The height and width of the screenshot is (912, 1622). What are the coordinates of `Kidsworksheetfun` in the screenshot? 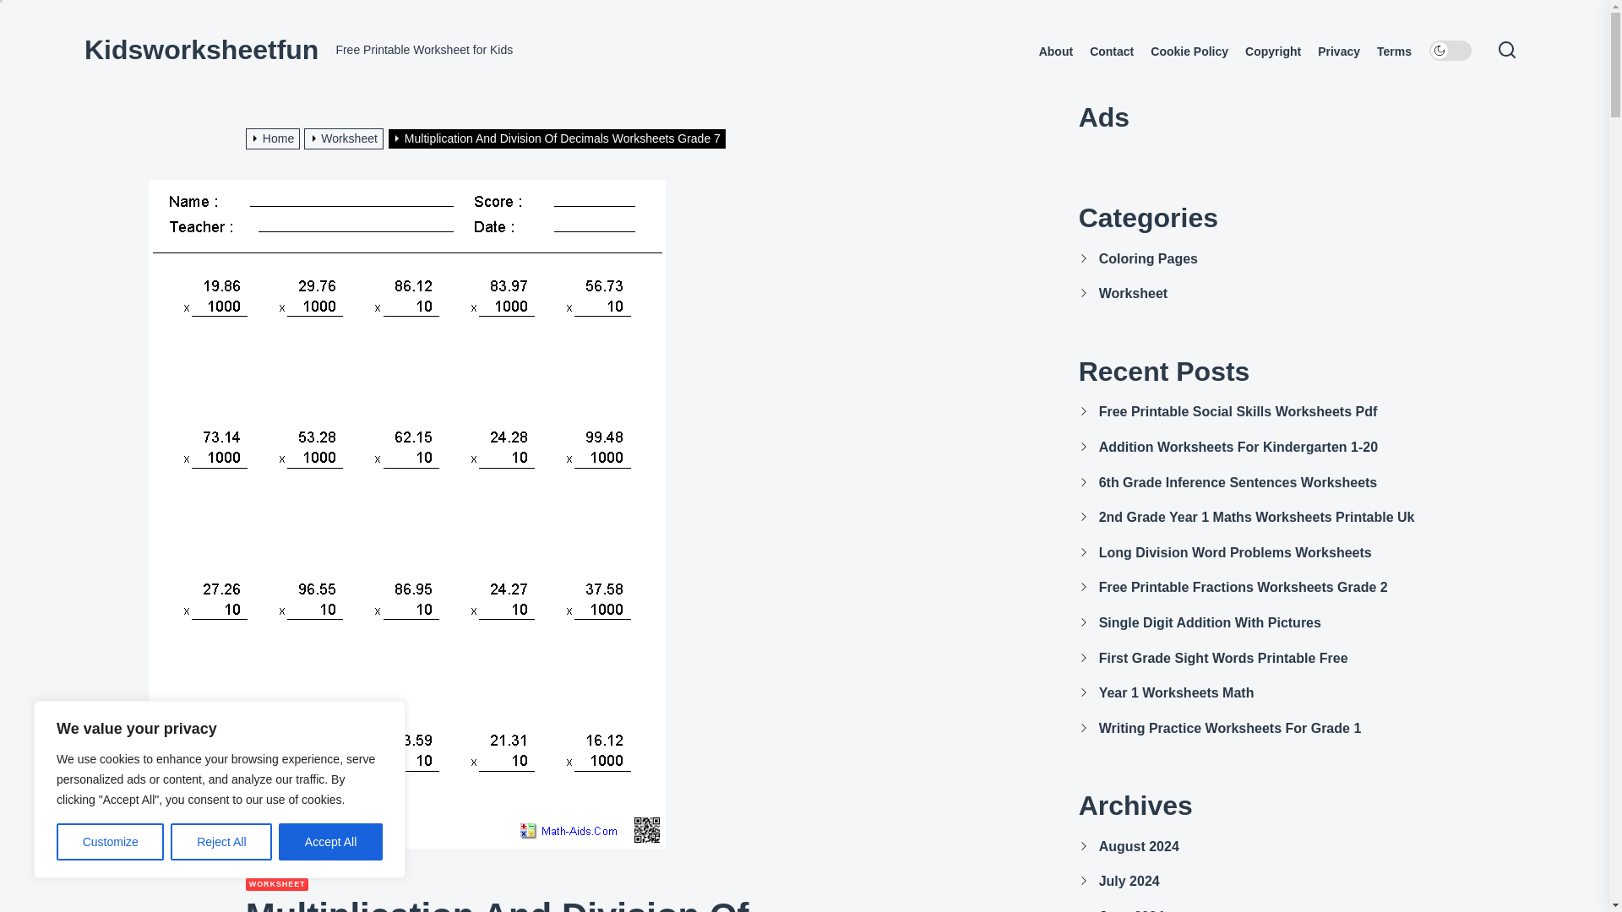 It's located at (201, 49).